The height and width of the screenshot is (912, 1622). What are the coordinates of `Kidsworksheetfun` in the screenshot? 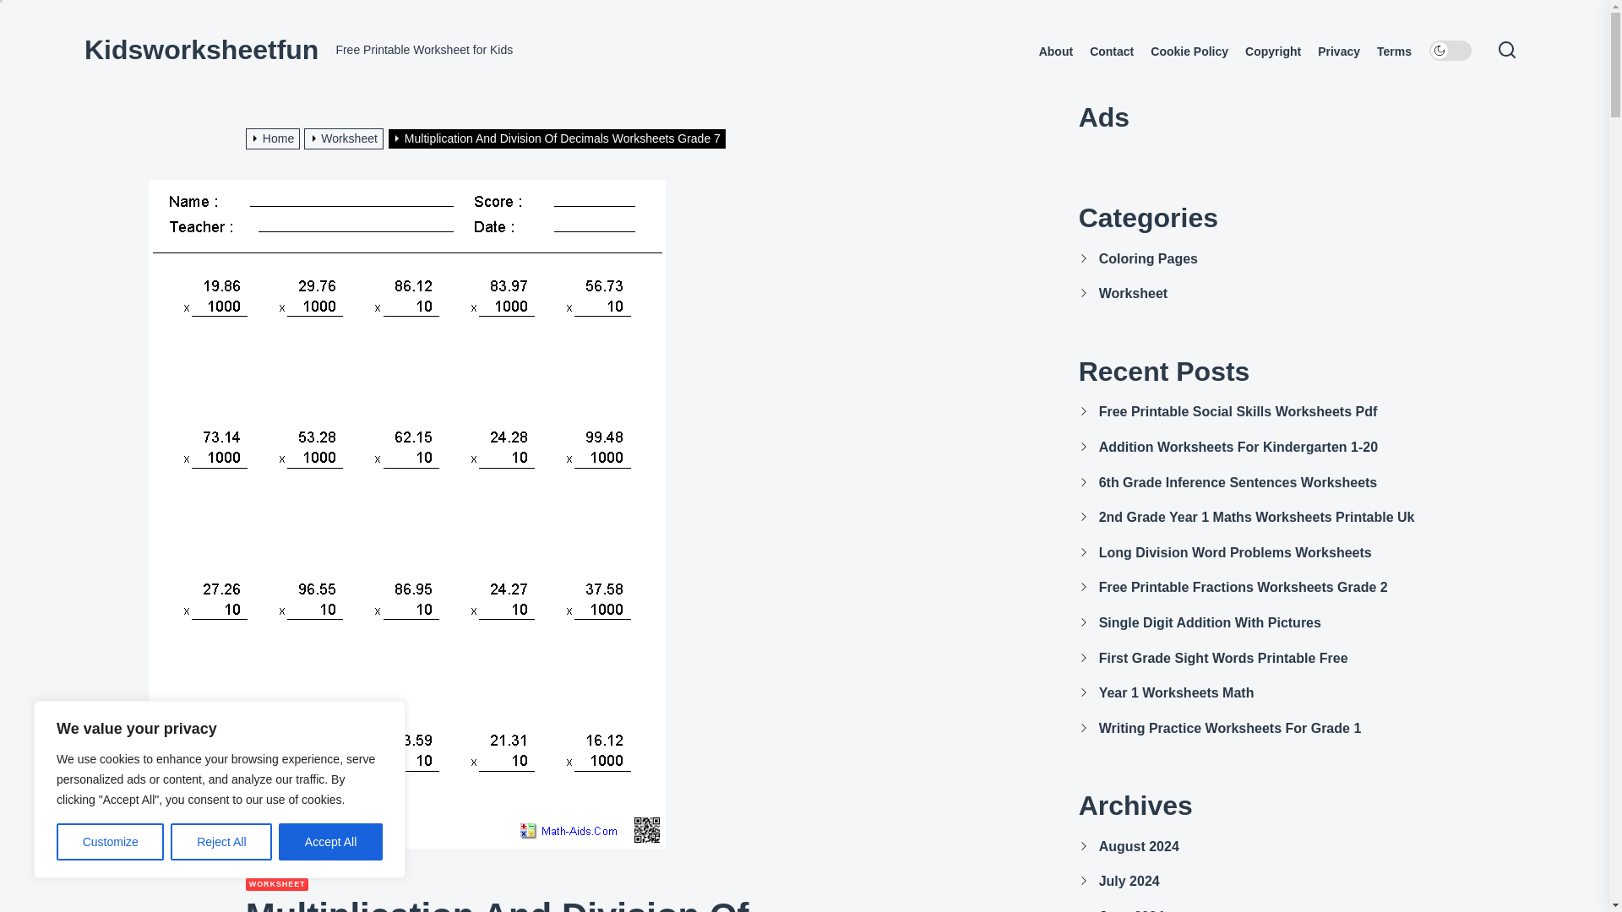 It's located at (201, 49).